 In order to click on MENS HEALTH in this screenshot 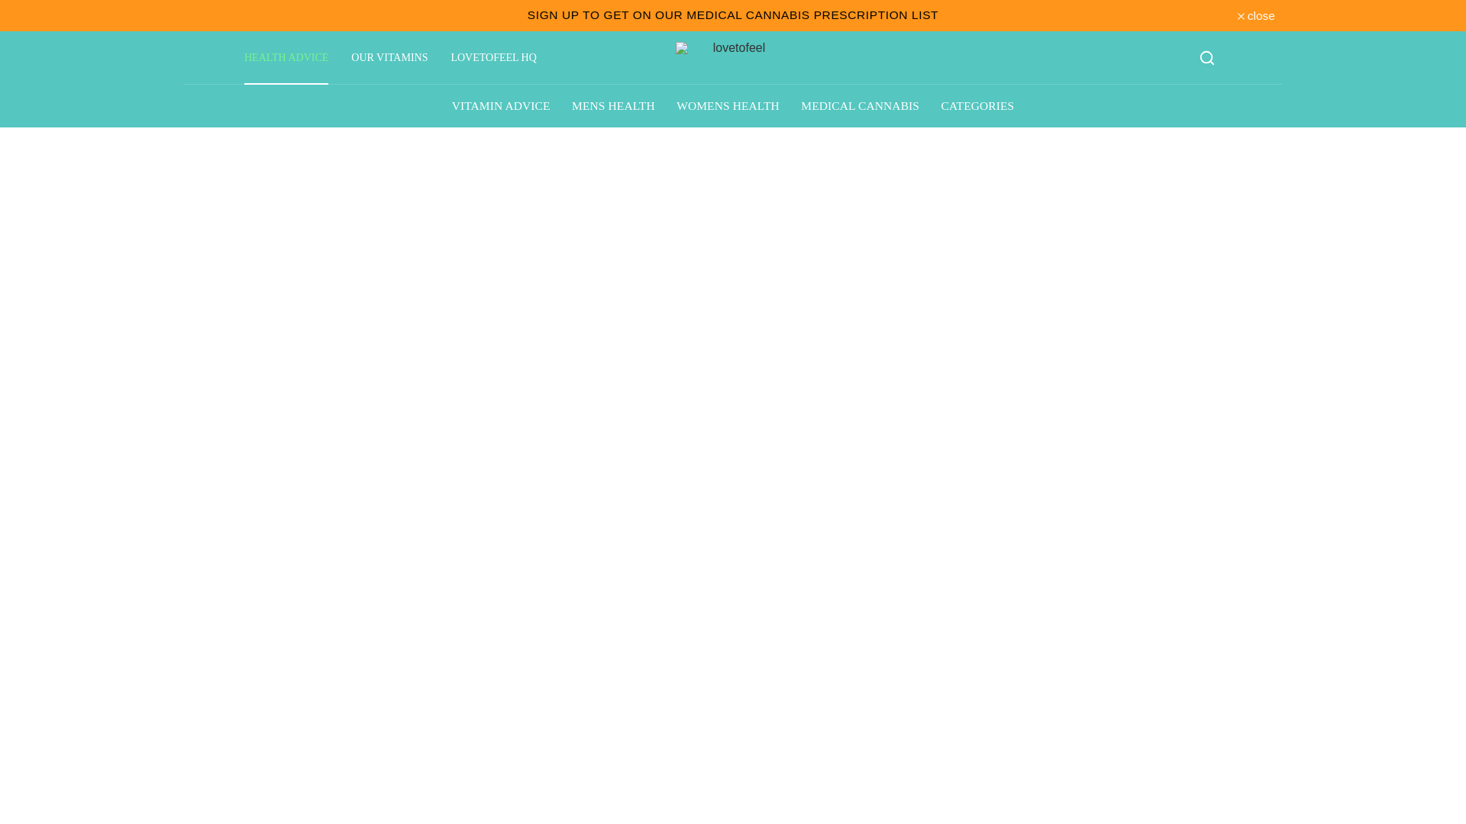, I will do `click(613, 106)`.